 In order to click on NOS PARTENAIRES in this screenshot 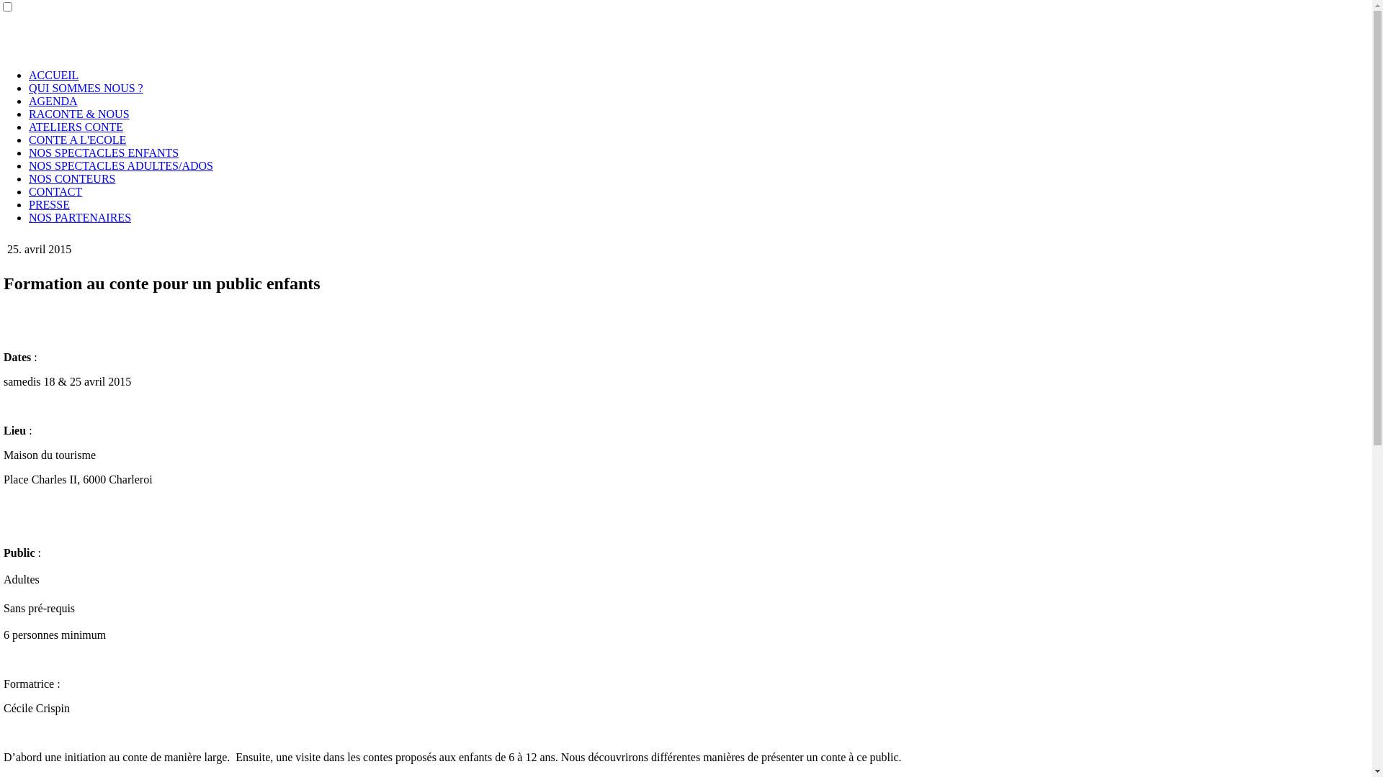, I will do `click(80, 217)`.